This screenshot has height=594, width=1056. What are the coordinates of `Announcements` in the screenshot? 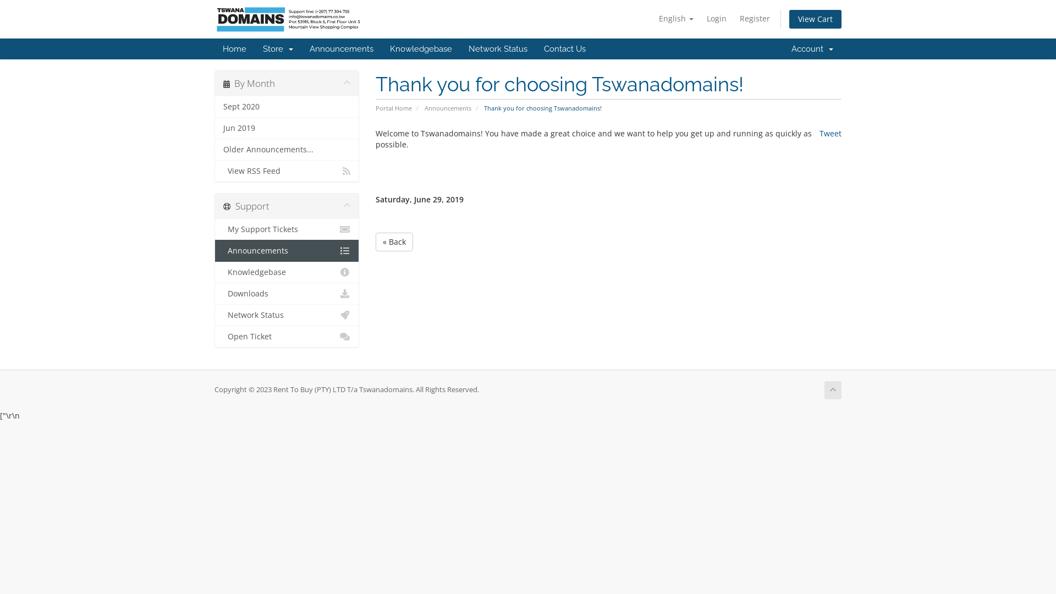 It's located at (448, 108).